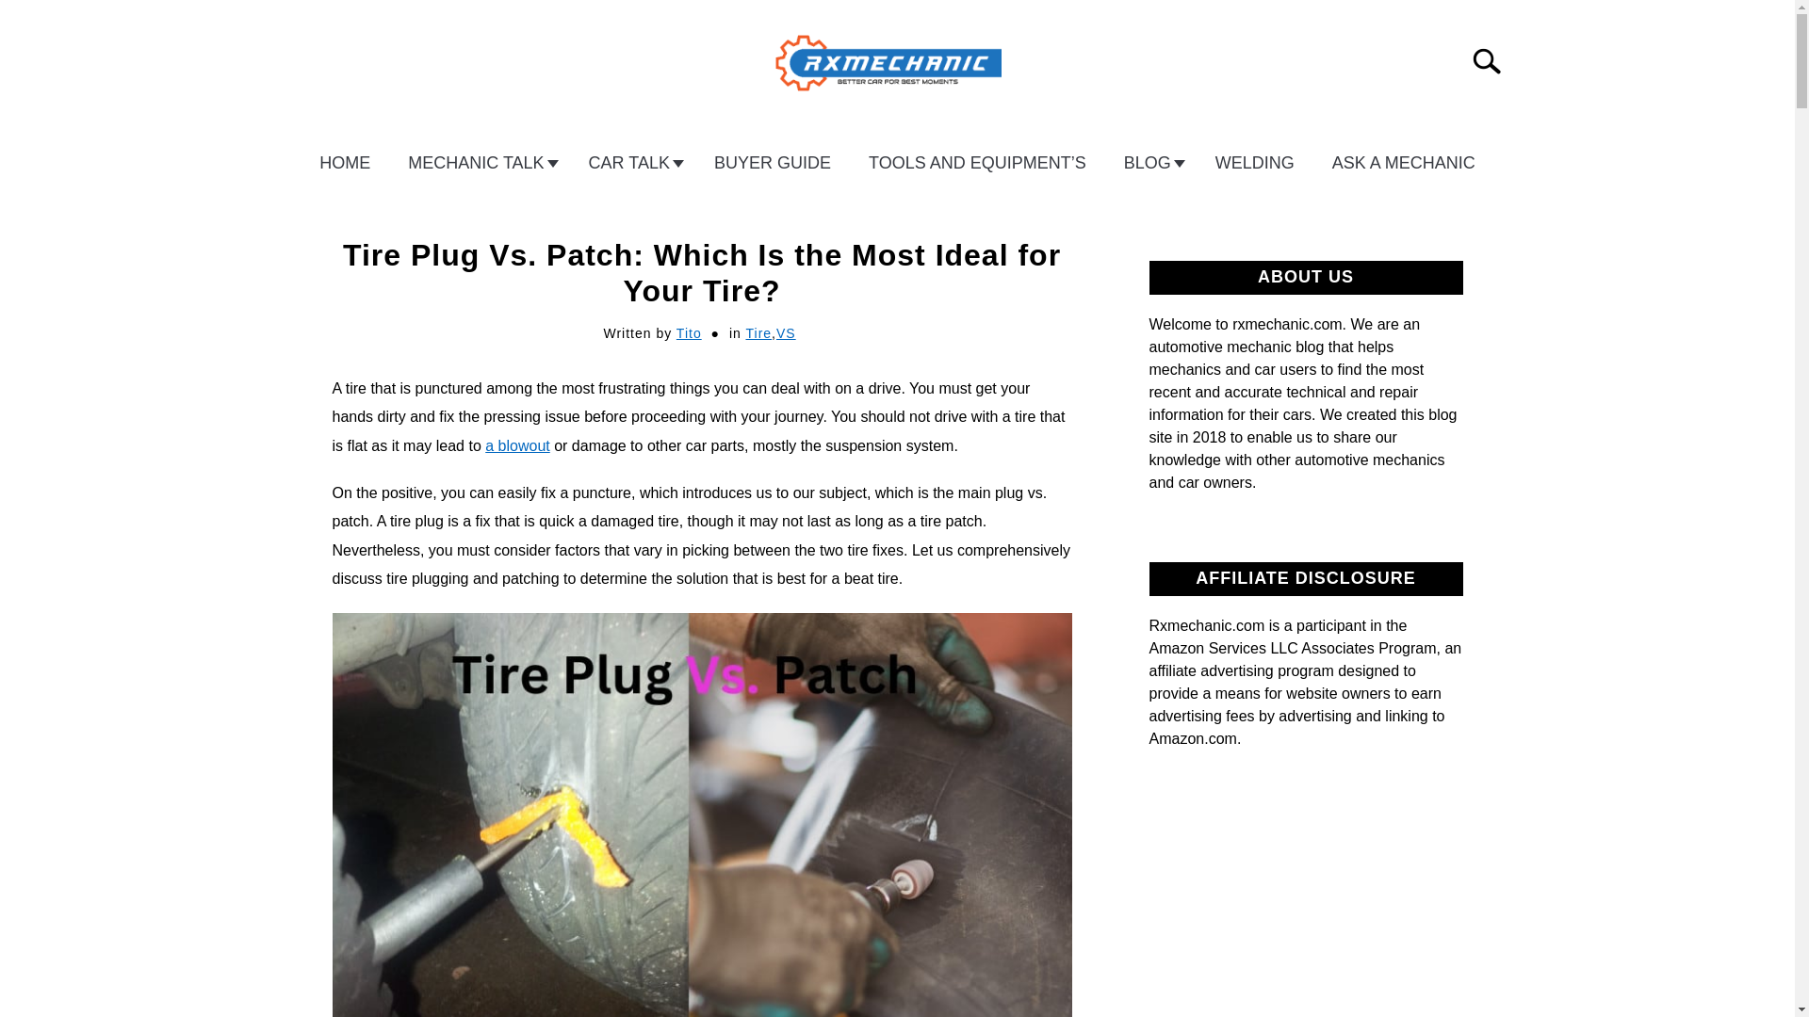 The width and height of the screenshot is (1809, 1017). I want to click on Tire, so click(758, 332).